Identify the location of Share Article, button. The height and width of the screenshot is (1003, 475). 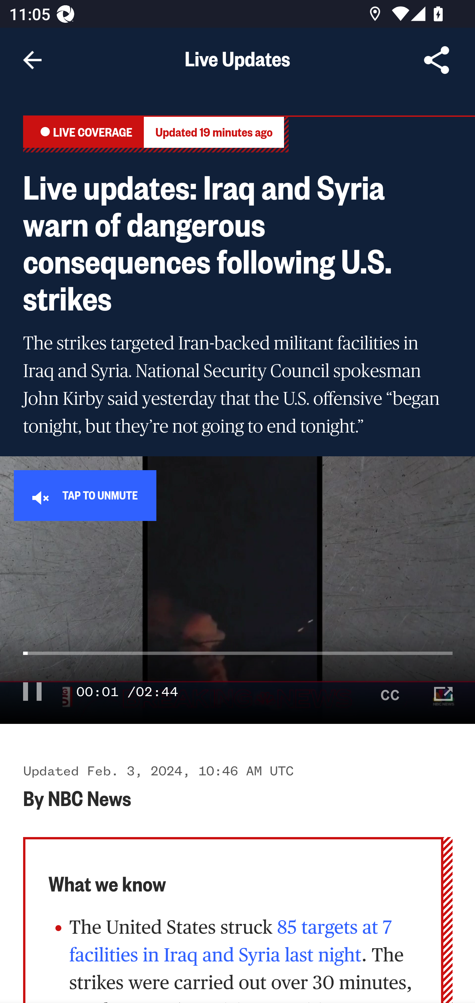
(437, 60).